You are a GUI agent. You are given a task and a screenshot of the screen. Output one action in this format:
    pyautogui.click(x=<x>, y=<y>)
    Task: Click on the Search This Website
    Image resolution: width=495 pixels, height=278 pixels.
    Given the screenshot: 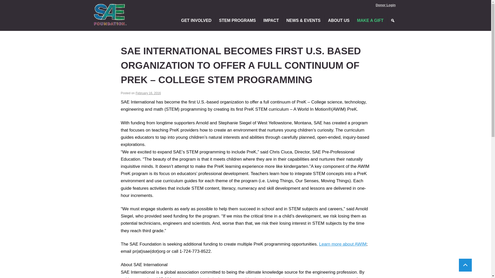 What is the action you would take?
    pyautogui.click(x=392, y=21)
    